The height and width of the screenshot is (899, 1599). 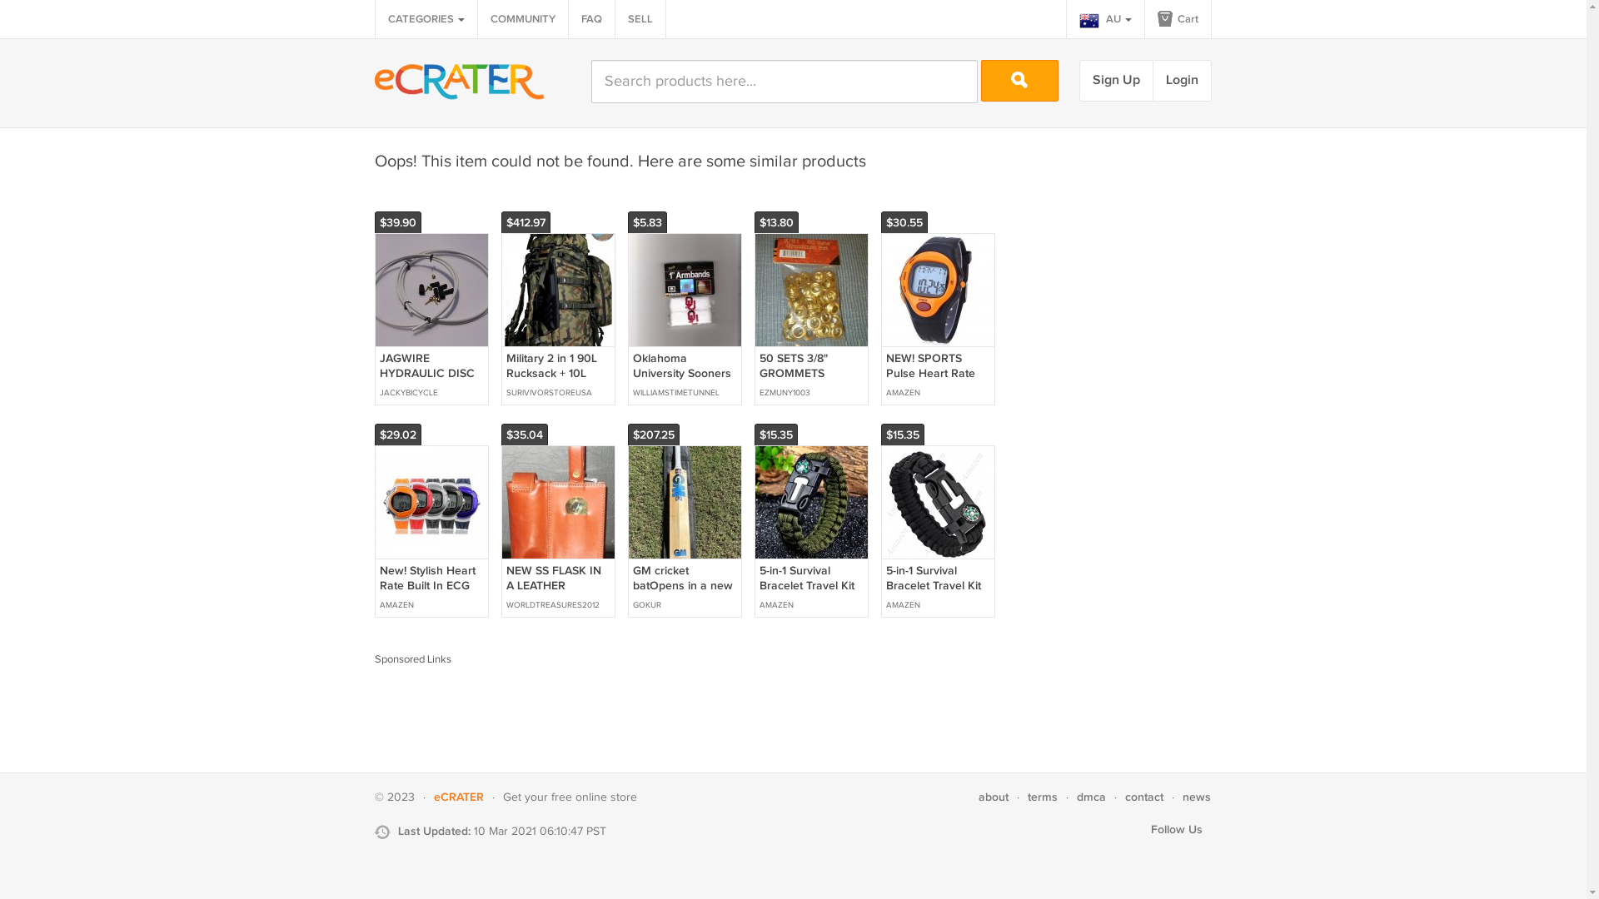 What do you see at coordinates (1106, 19) in the screenshot?
I see `AU` at bounding box center [1106, 19].